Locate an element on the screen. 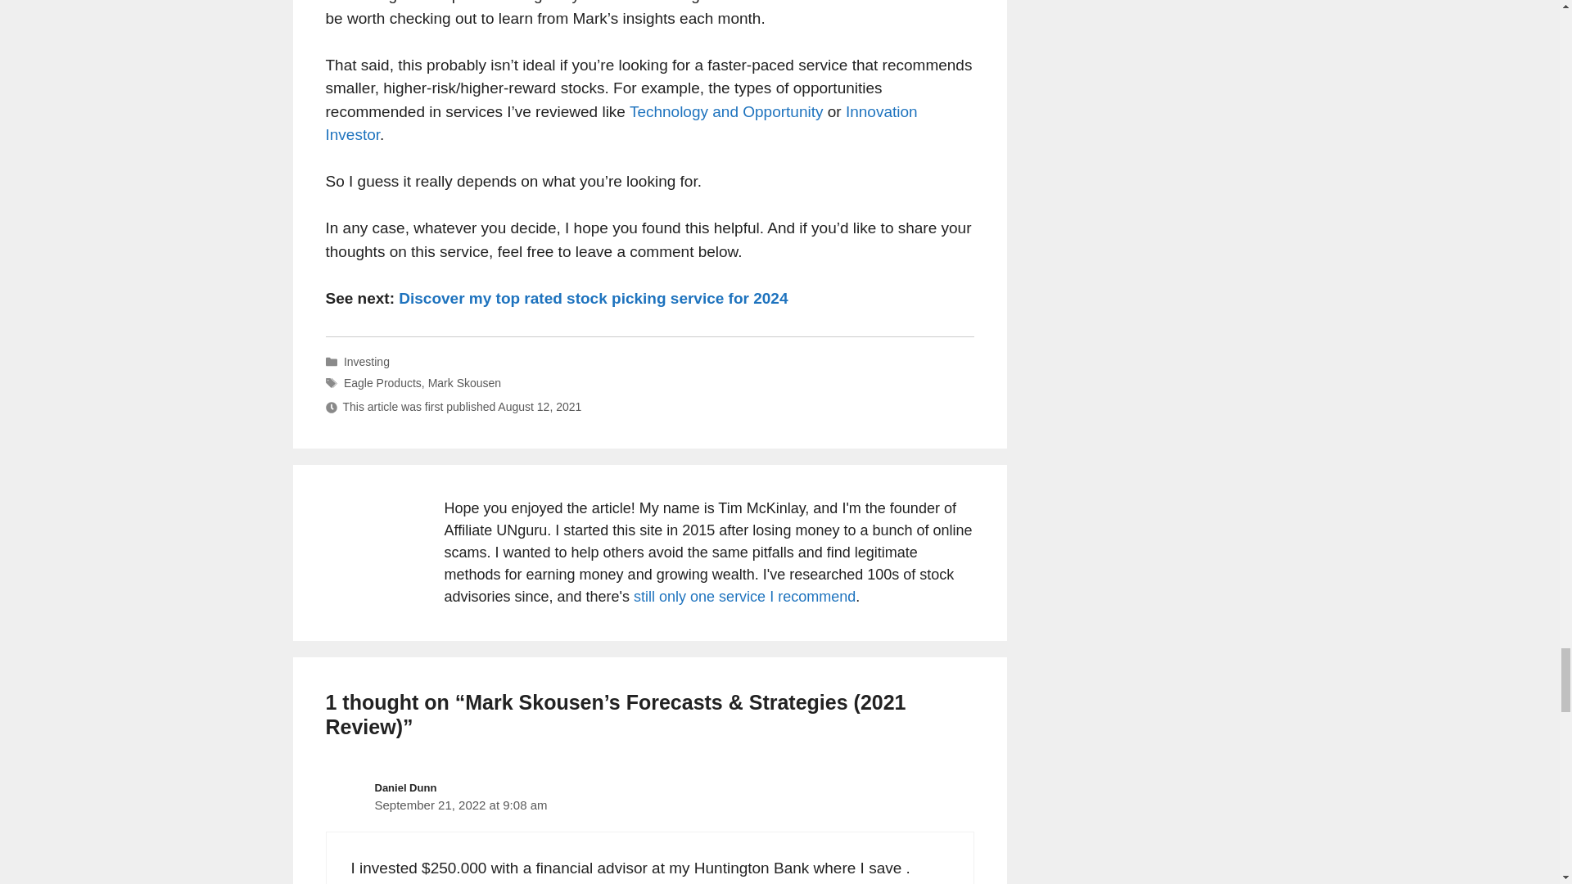 The height and width of the screenshot is (884, 1572). Eagle Products is located at coordinates (382, 383).